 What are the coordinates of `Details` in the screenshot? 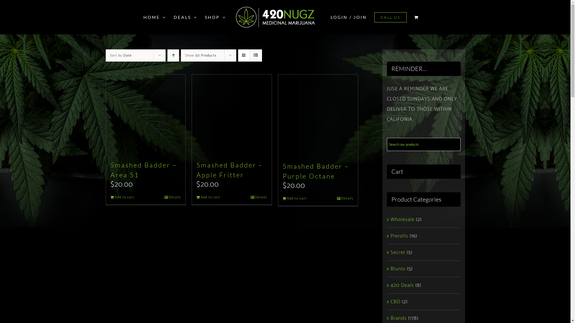 It's located at (259, 197).